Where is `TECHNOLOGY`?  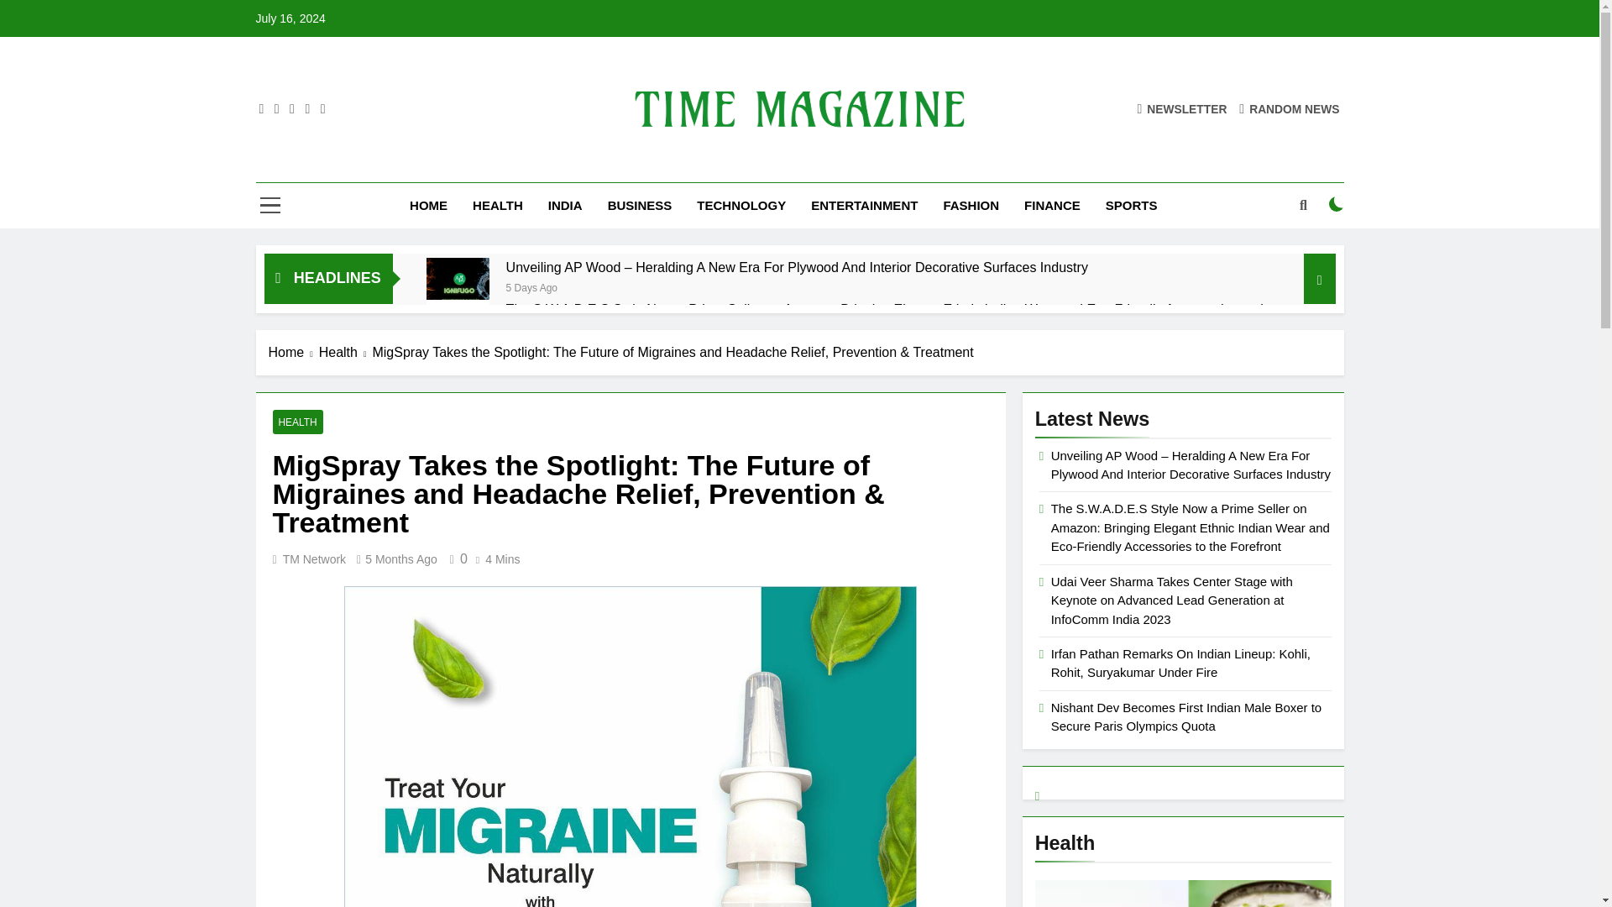 TECHNOLOGY is located at coordinates (741, 206).